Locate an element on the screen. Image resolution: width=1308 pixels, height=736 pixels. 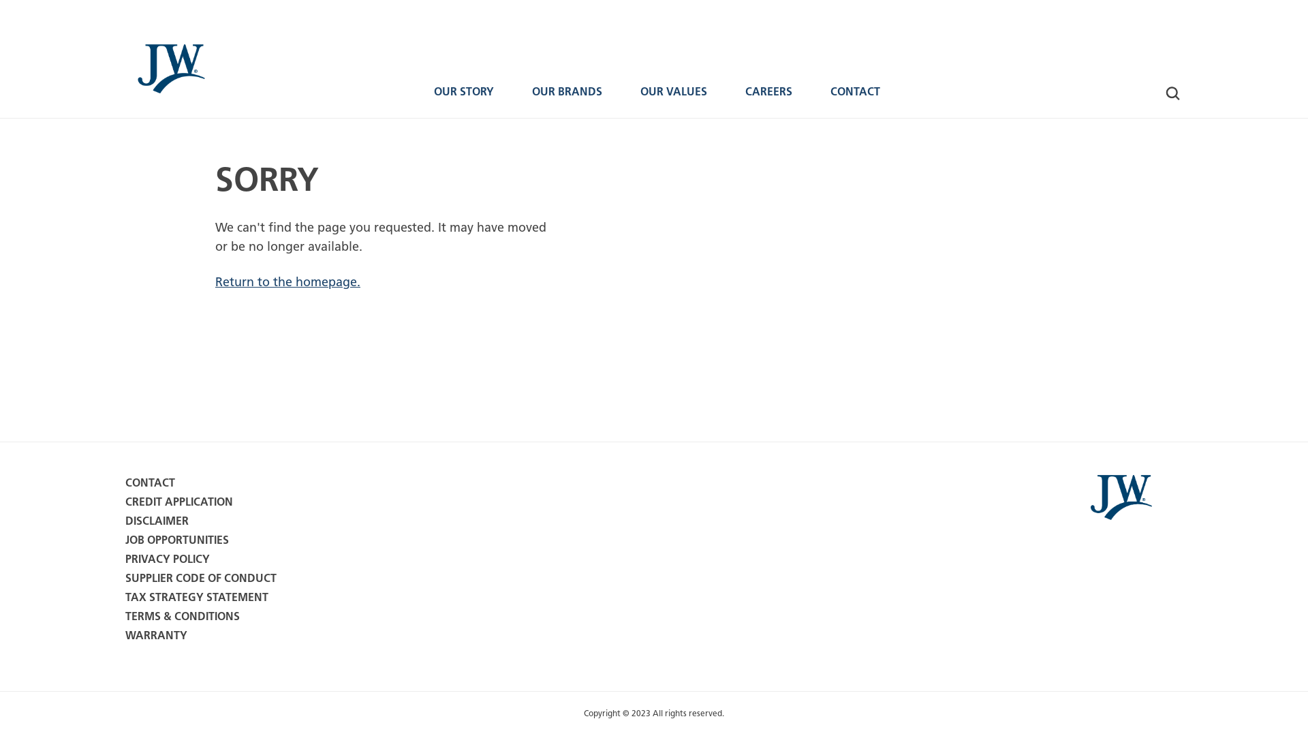
OUR VALUES is located at coordinates (674, 99).